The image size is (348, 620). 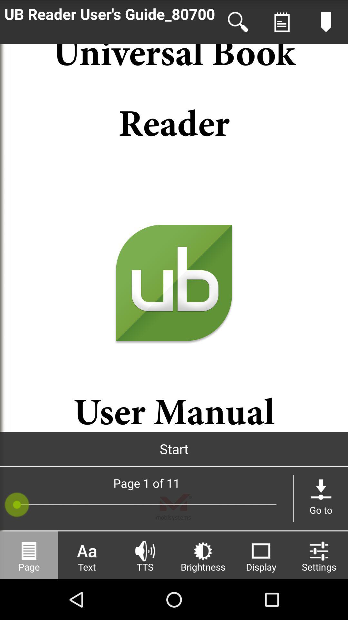 I want to click on click on the third button at the bottom of the page from left side, so click(x=145, y=555).